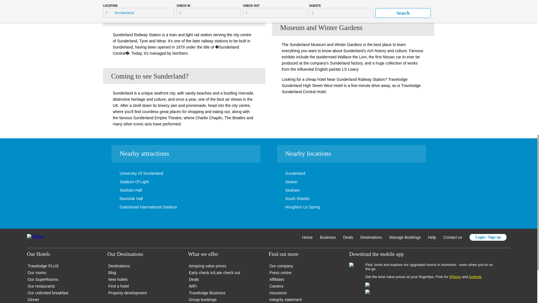  Describe the element at coordinates (126, 182) in the screenshot. I see `Stadium Of Light` at that location.